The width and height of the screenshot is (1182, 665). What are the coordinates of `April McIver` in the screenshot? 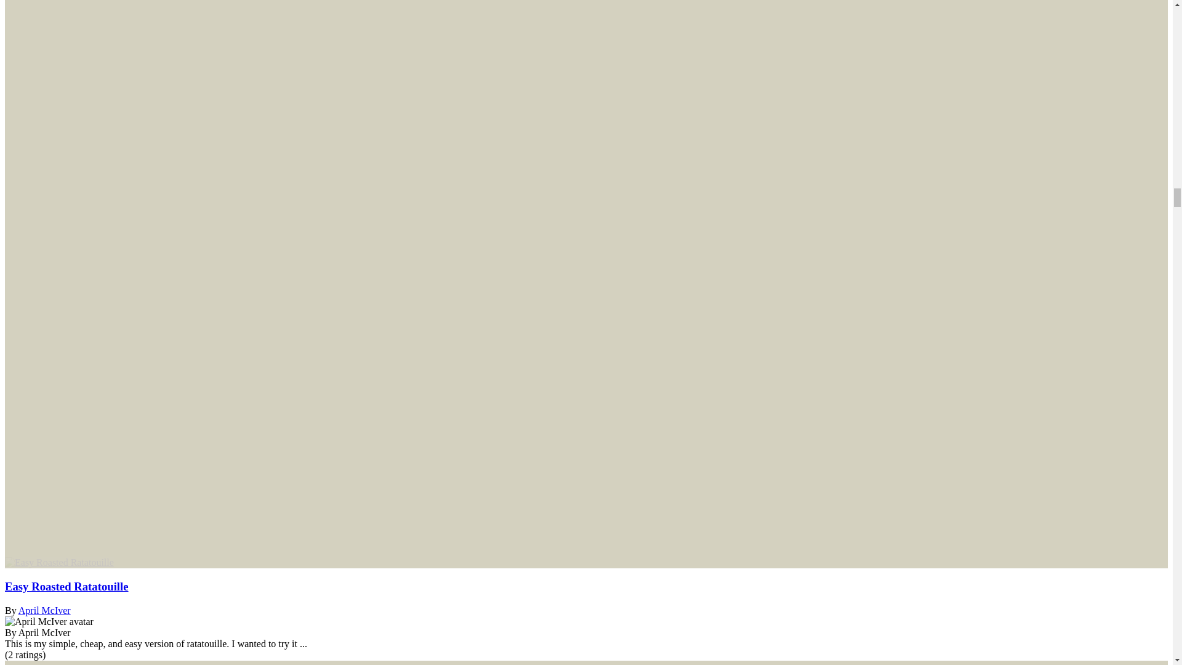 It's located at (49, 622).